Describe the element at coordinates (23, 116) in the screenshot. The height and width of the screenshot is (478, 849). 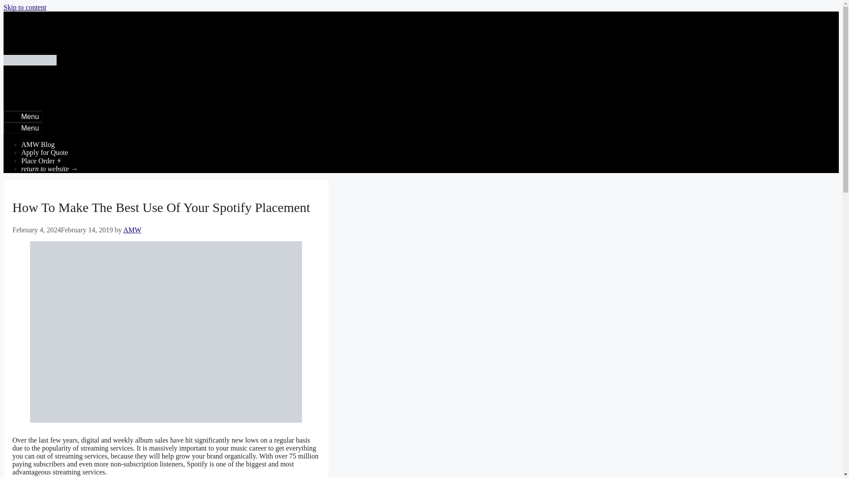
I see `Menu` at that location.